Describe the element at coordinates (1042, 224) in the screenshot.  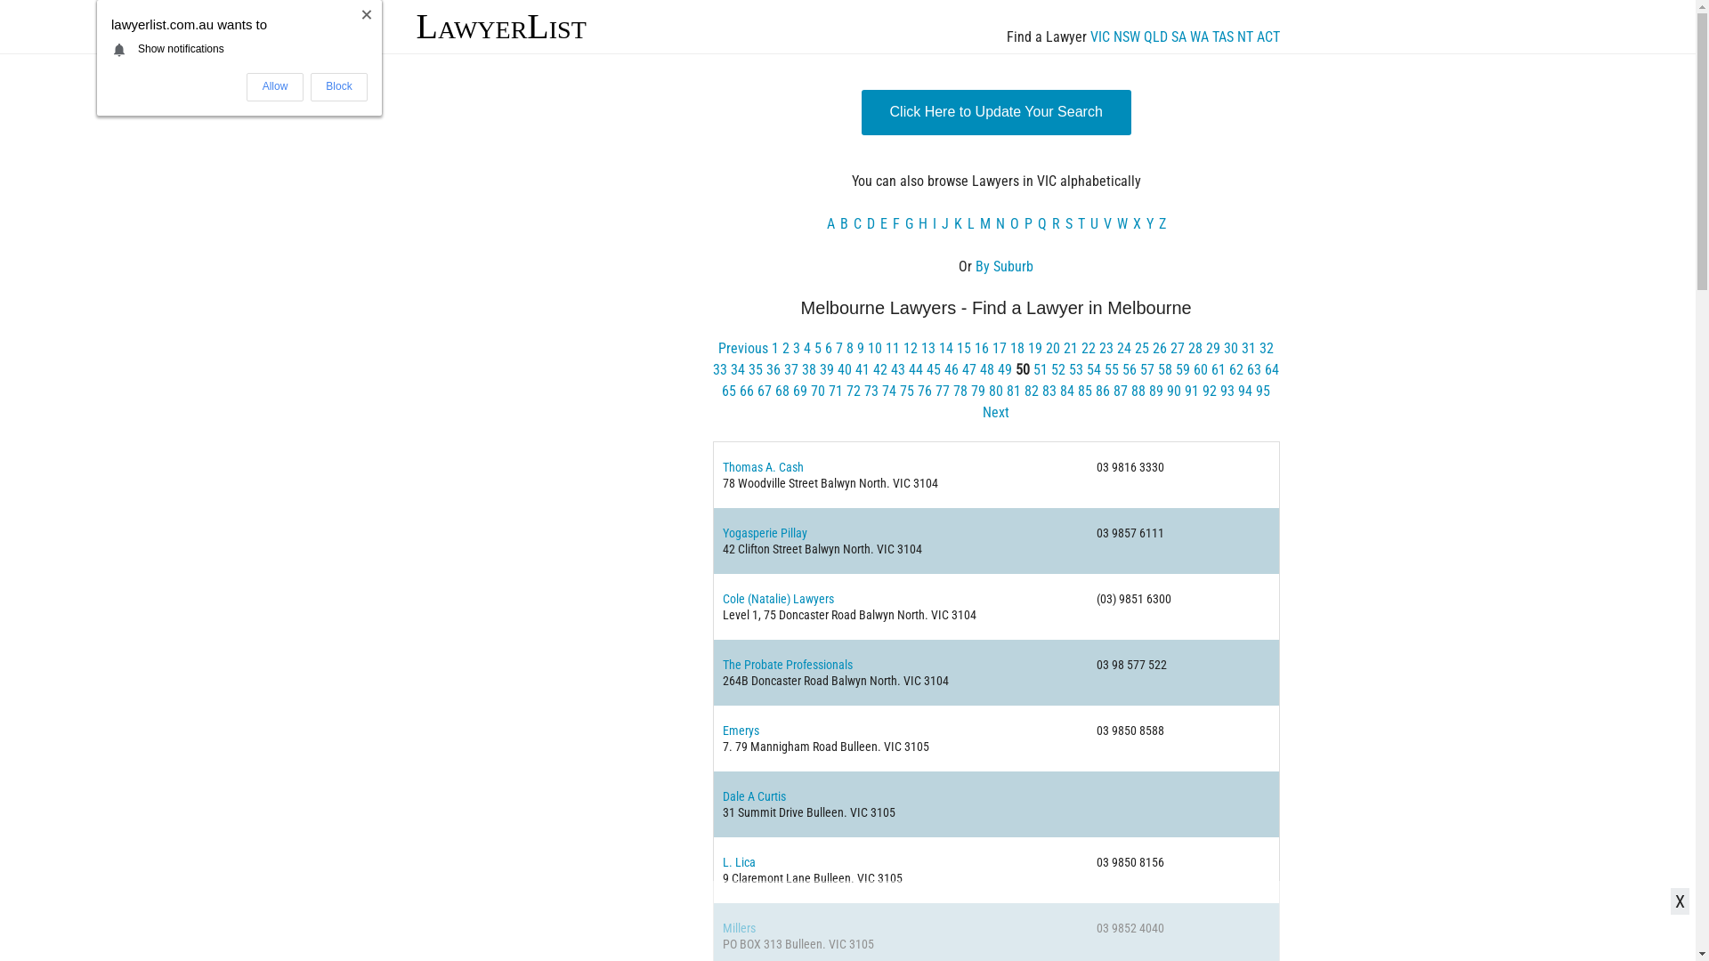
I see `Q` at that location.